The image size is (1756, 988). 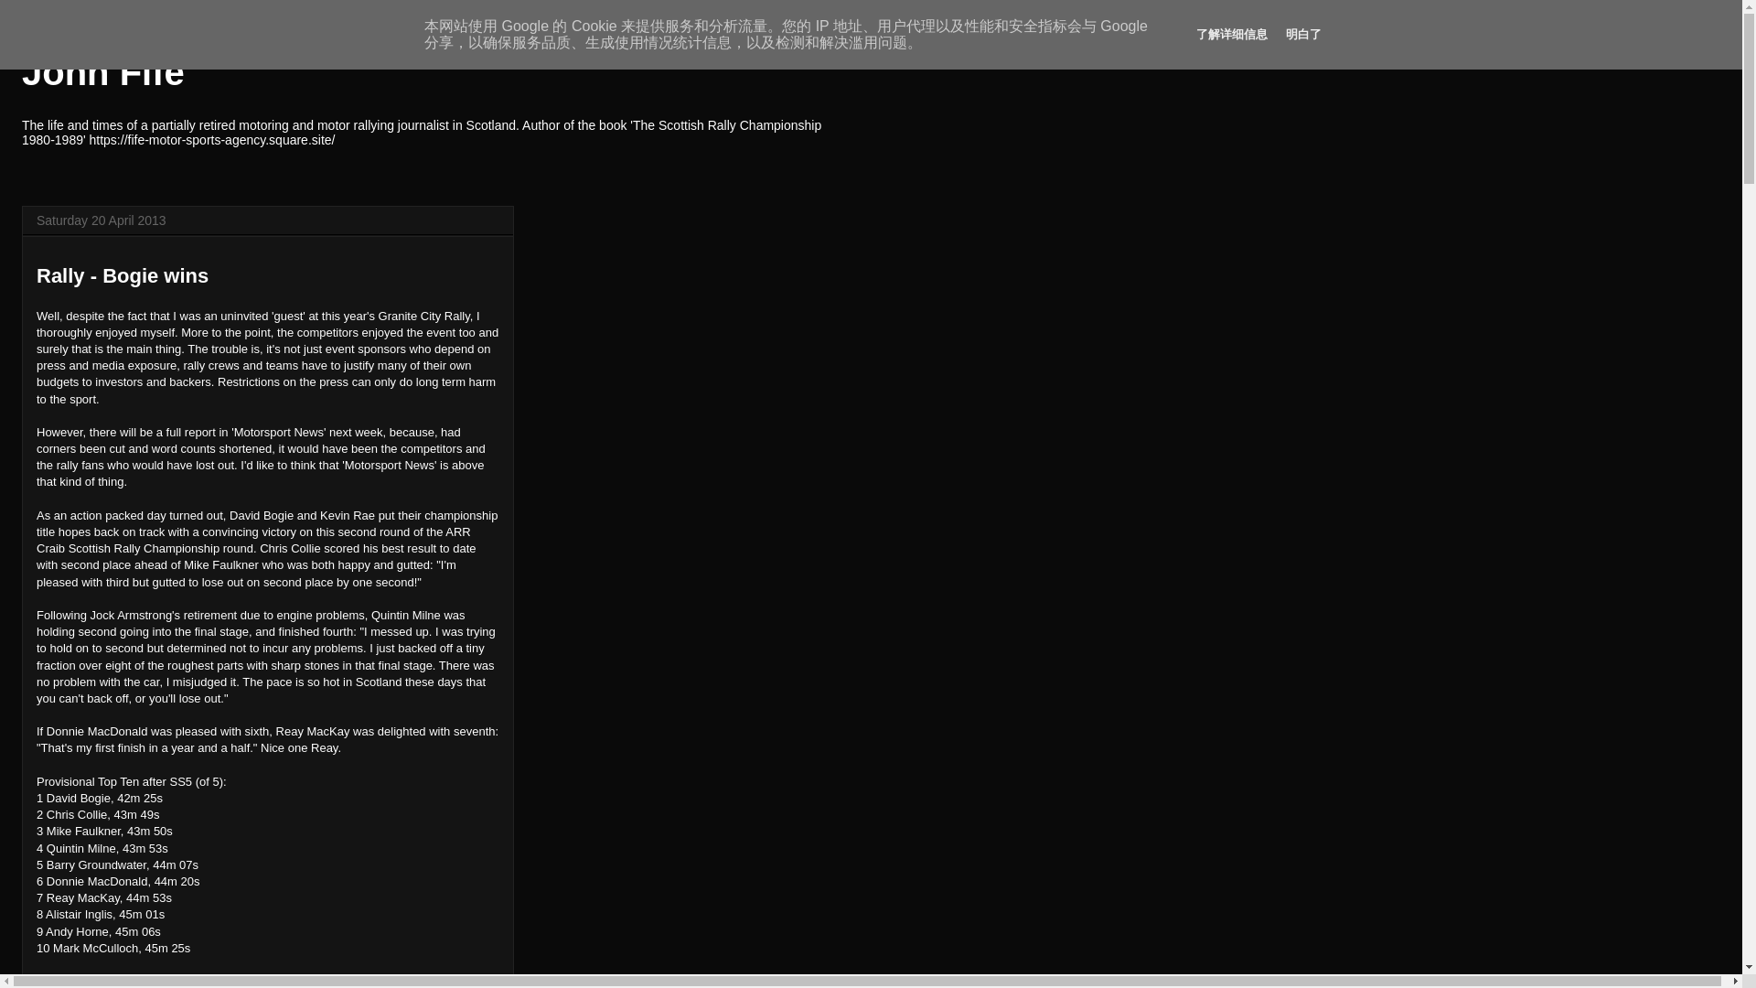 I want to click on John Fife, so click(x=102, y=72).